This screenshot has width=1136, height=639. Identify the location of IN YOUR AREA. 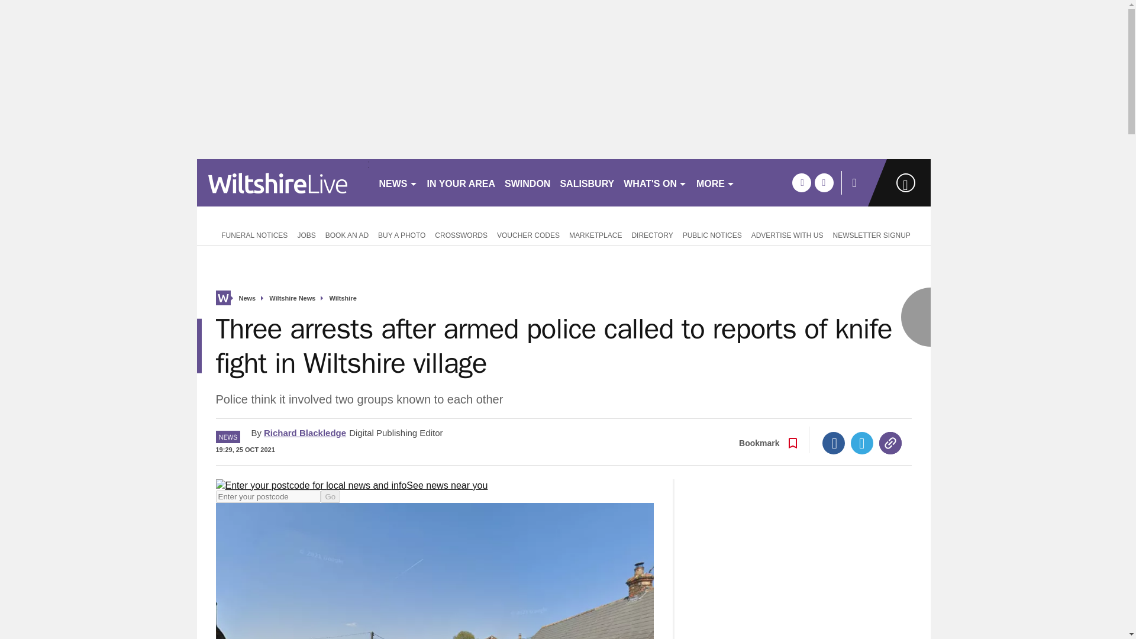
(461, 182).